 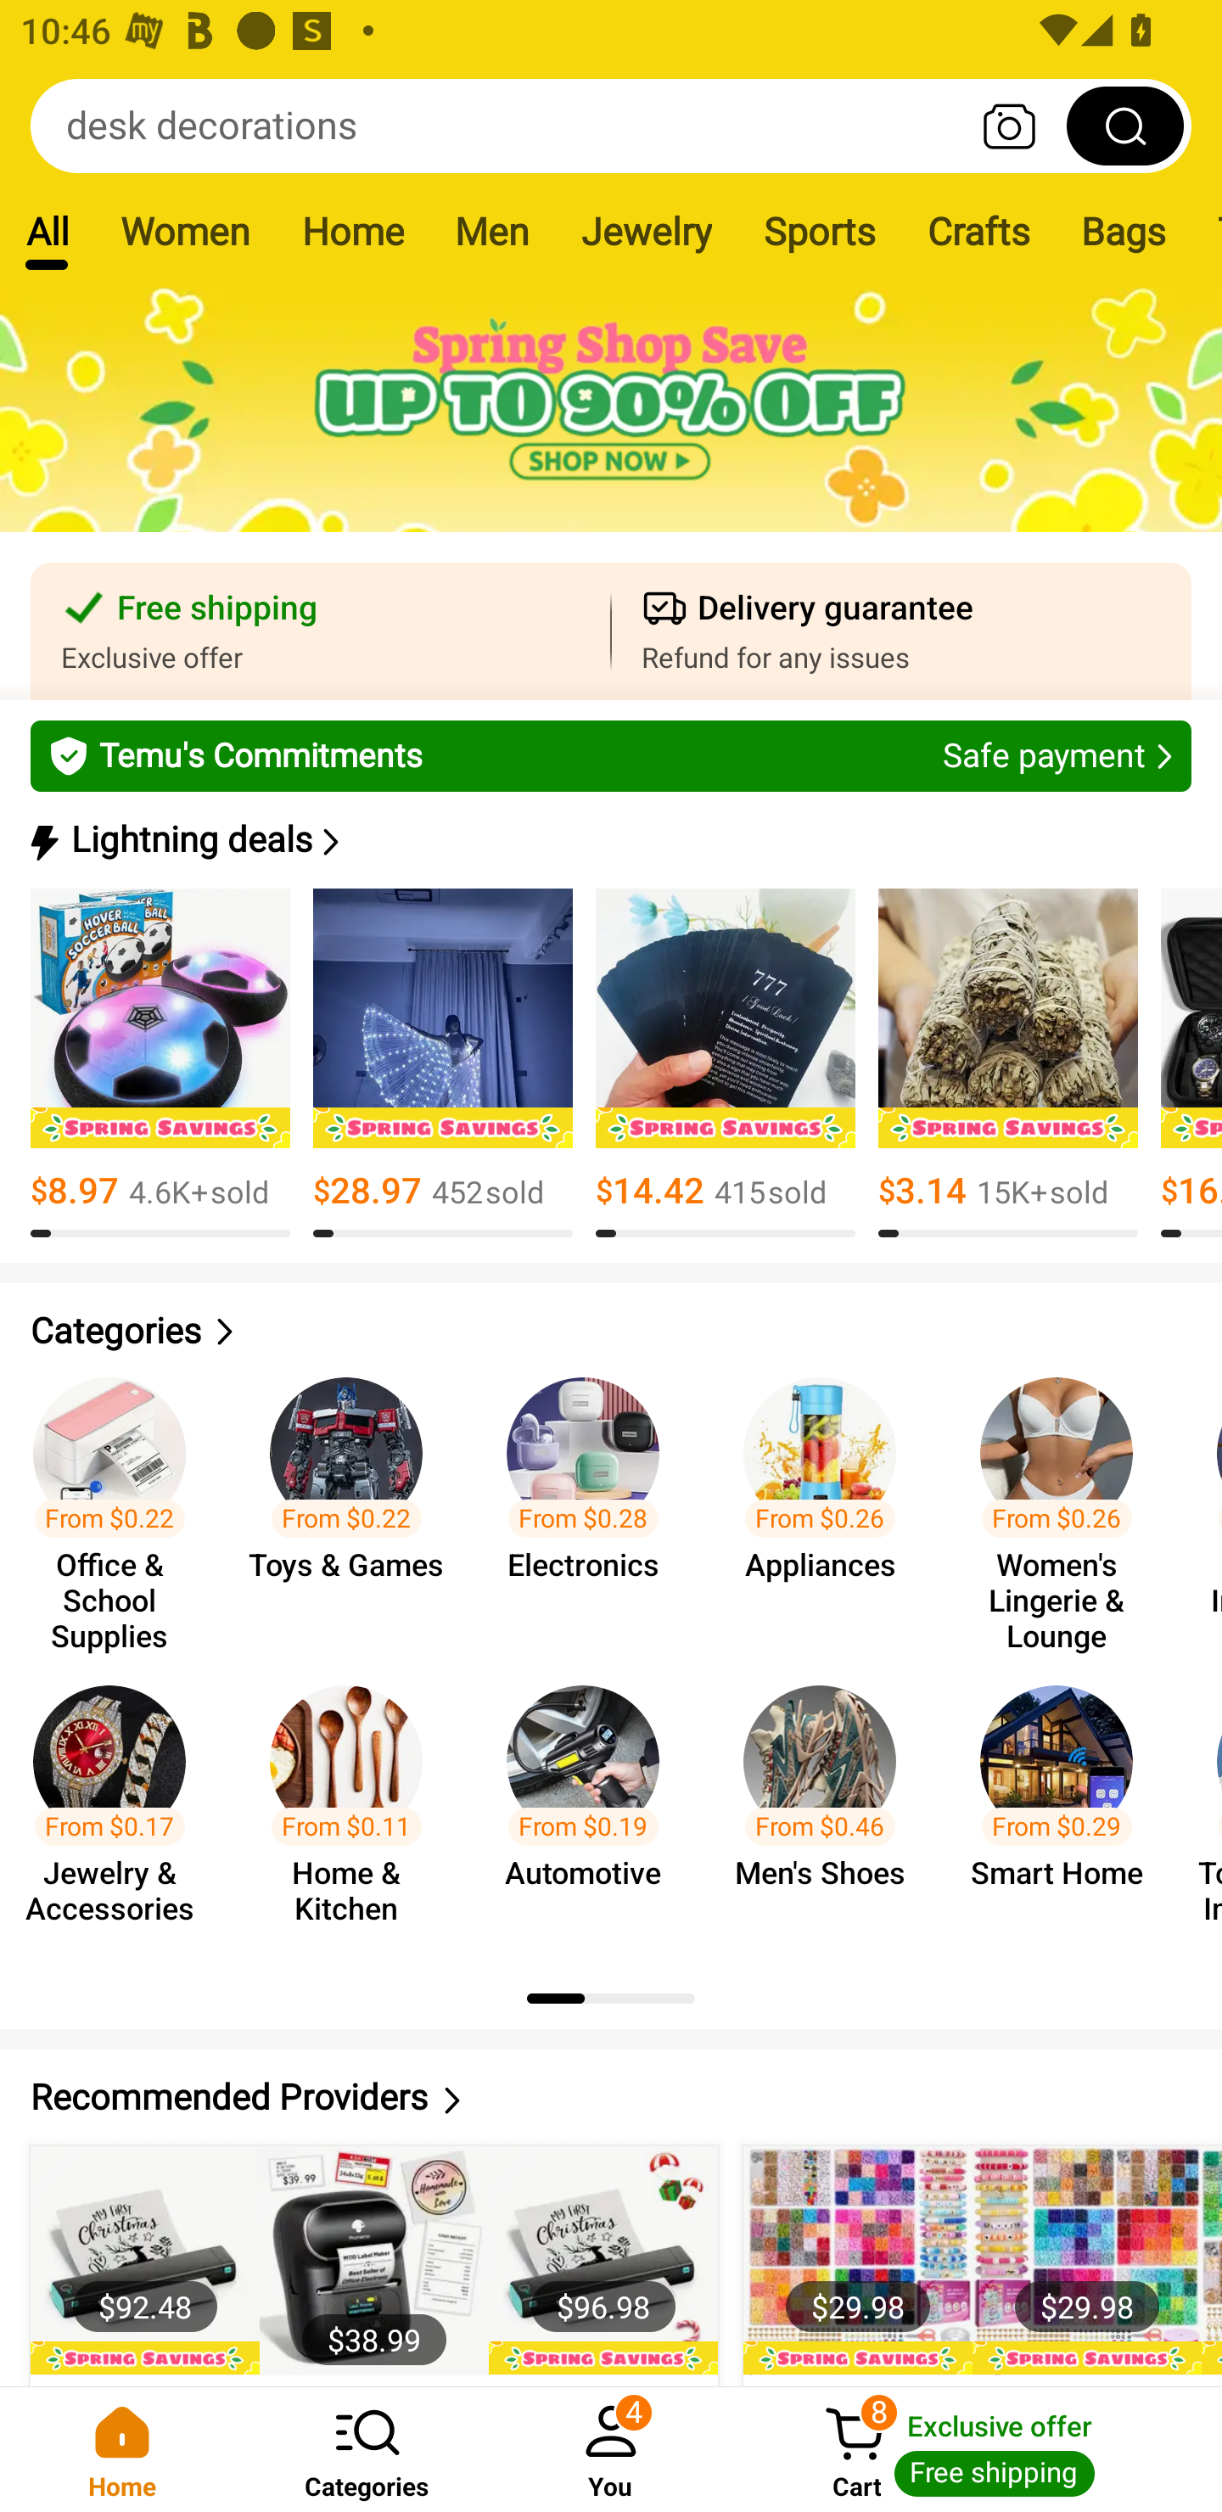 I want to click on Sports, so click(x=819, y=231).